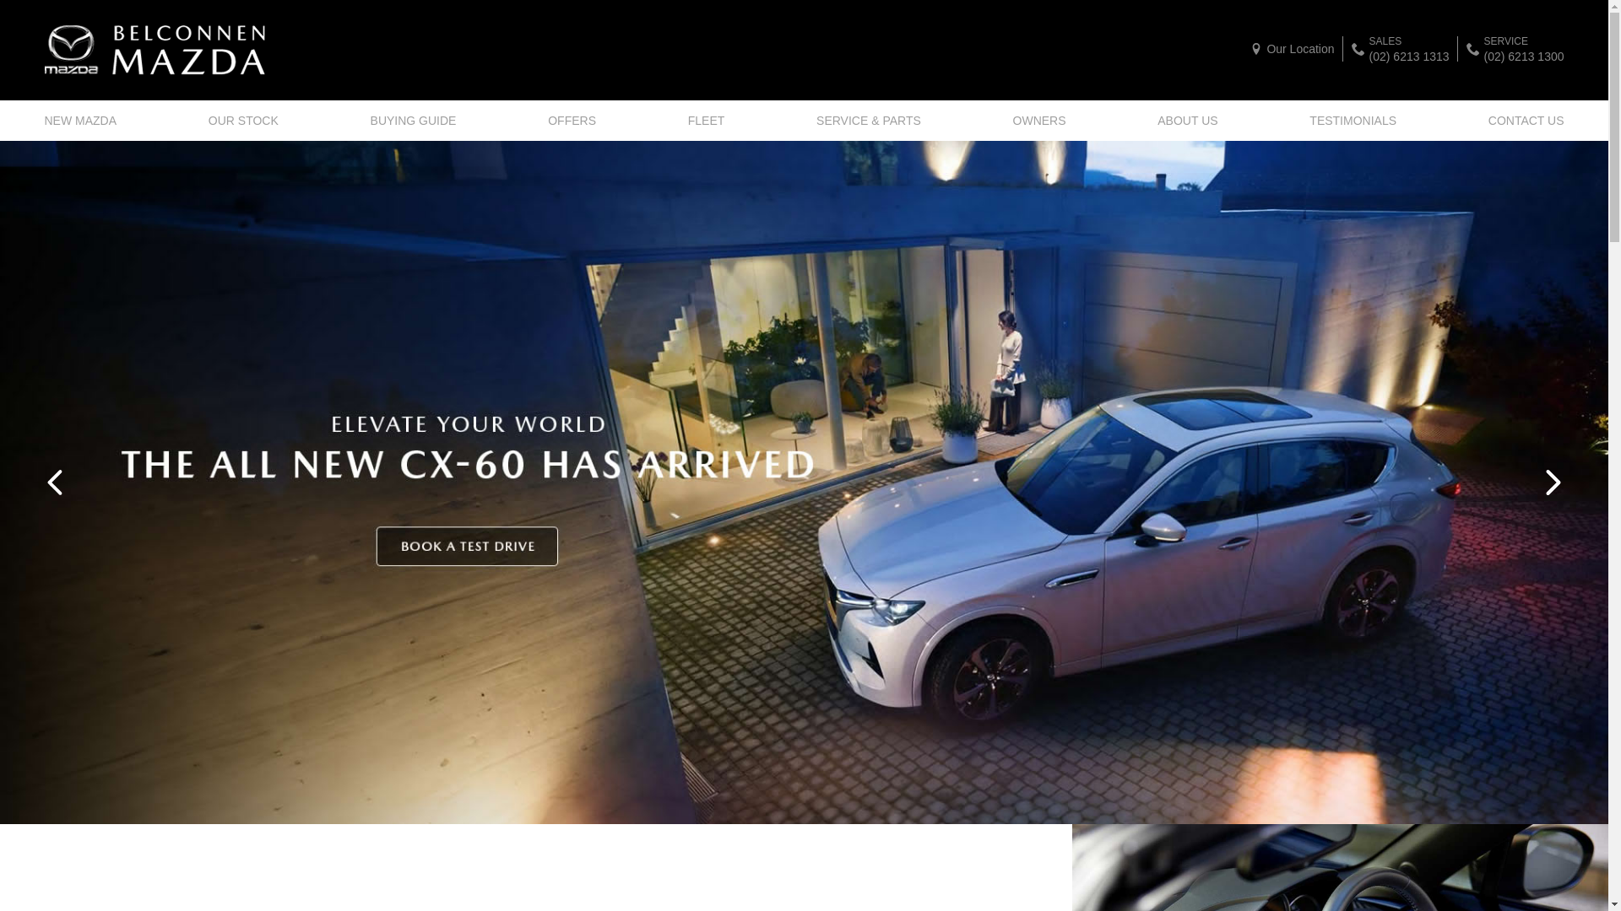  What do you see at coordinates (572, 121) in the screenshot?
I see `OFFERS` at bounding box center [572, 121].